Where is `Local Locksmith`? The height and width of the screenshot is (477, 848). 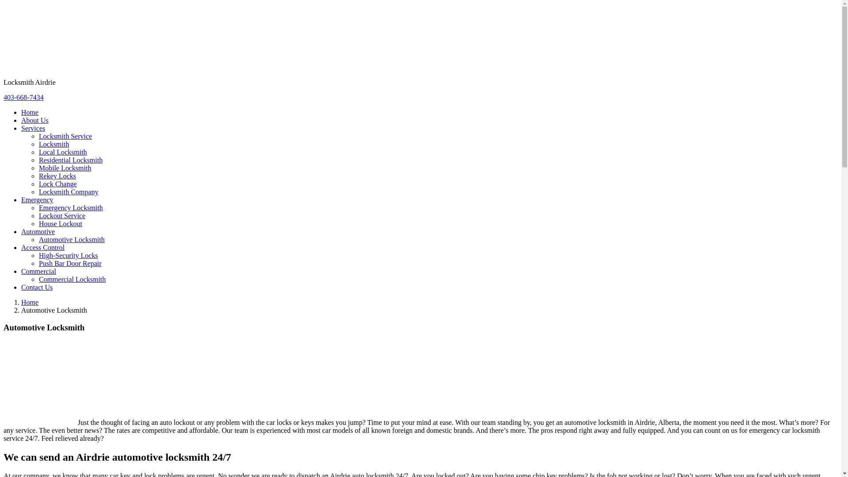 Local Locksmith is located at coordinates (63, 152).